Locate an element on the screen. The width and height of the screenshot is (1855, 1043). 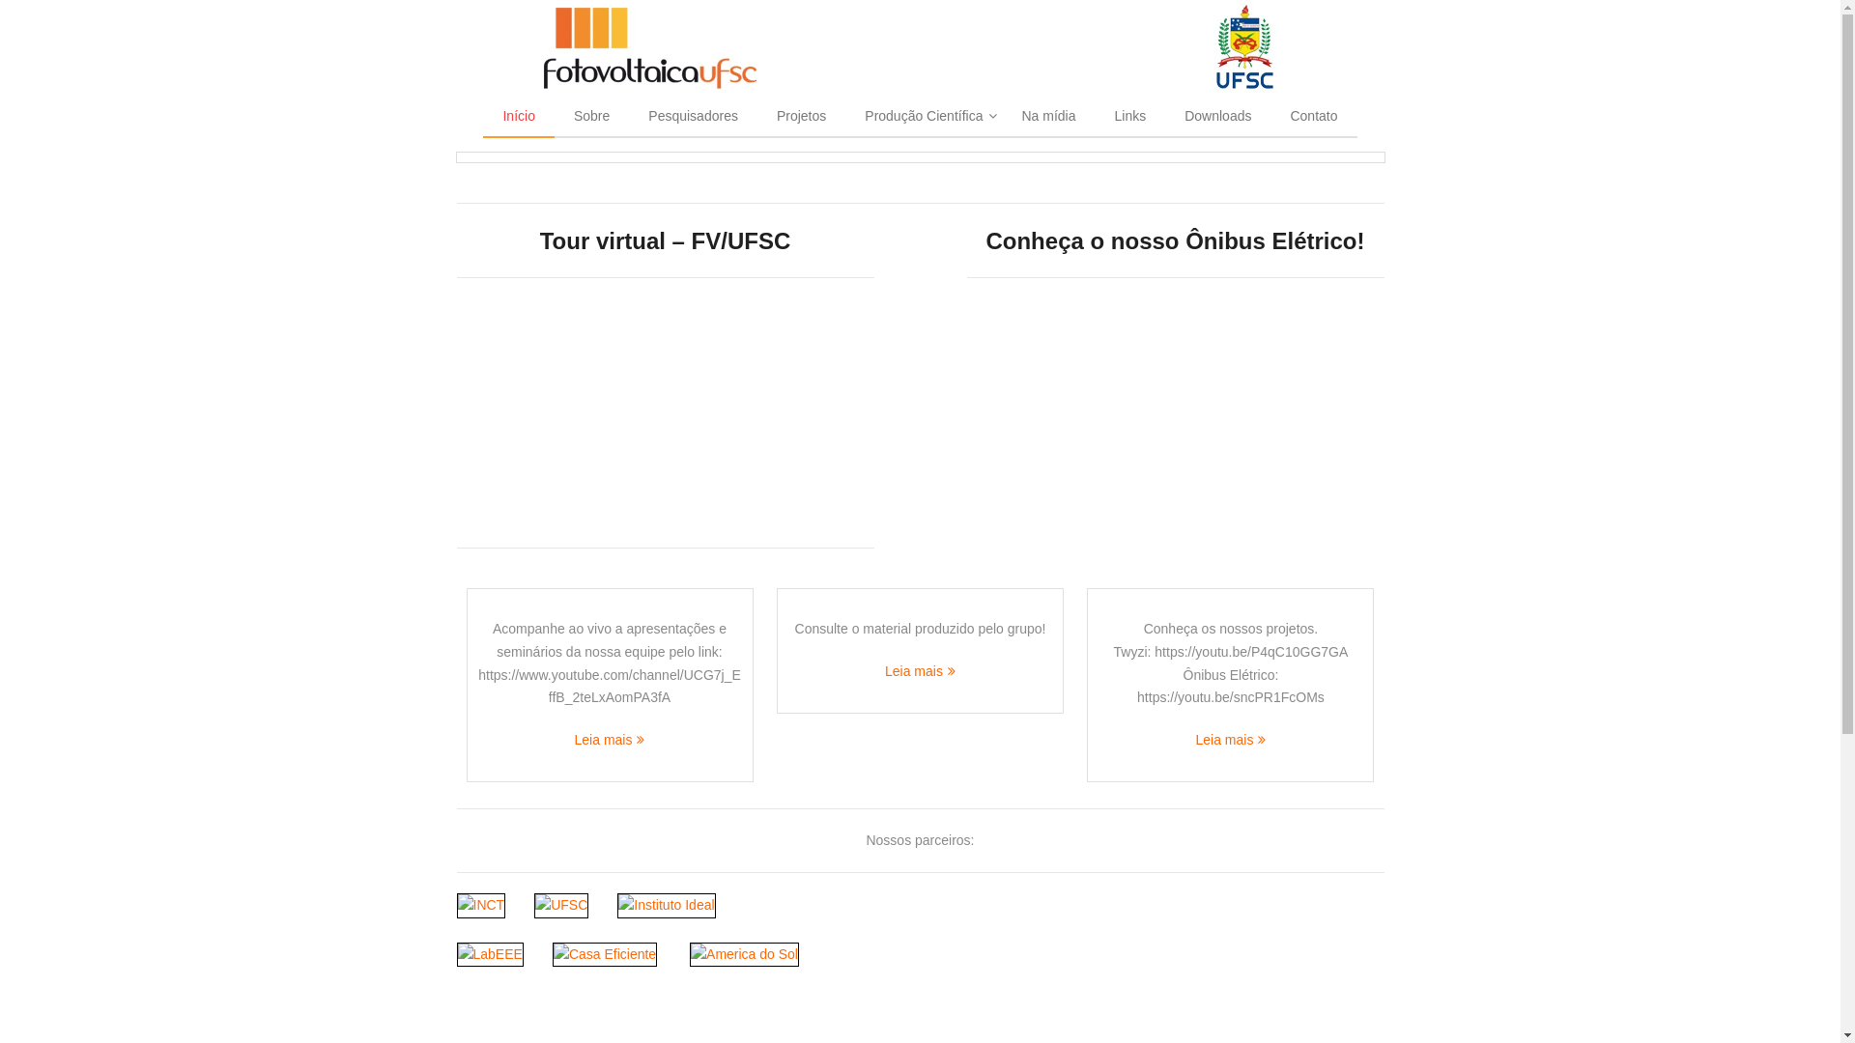
Projetos is located at coordinates (802, 118).